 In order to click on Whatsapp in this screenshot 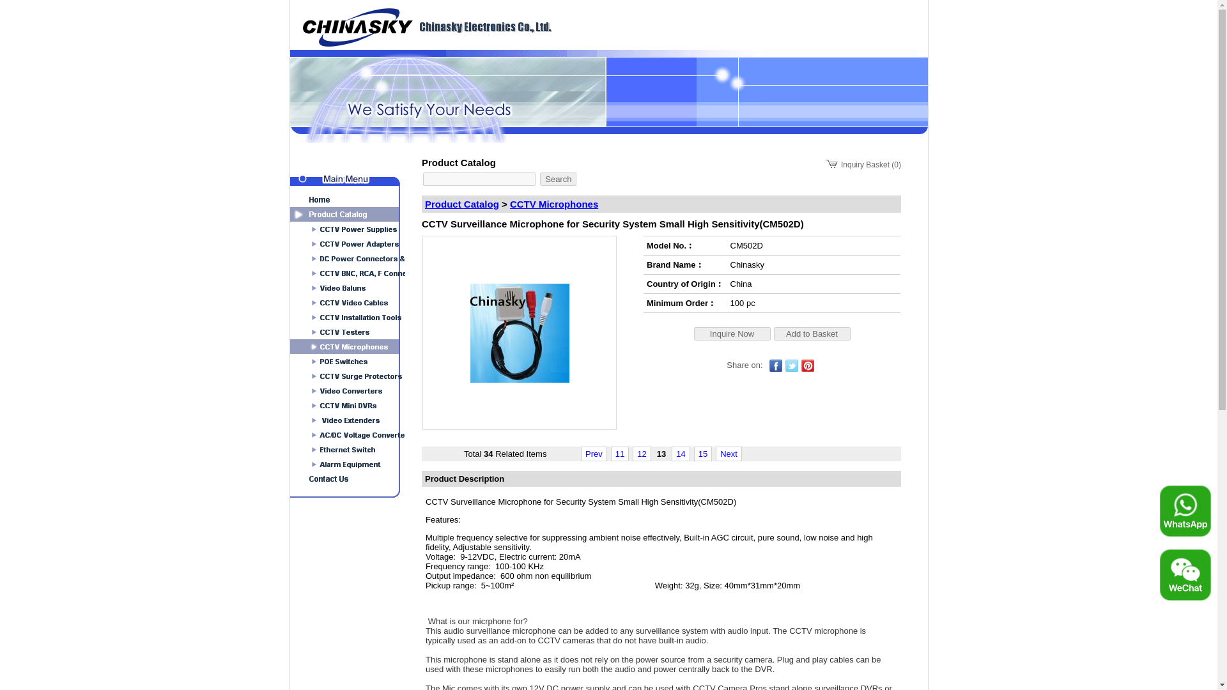, I will do `click(1185, 511)`.